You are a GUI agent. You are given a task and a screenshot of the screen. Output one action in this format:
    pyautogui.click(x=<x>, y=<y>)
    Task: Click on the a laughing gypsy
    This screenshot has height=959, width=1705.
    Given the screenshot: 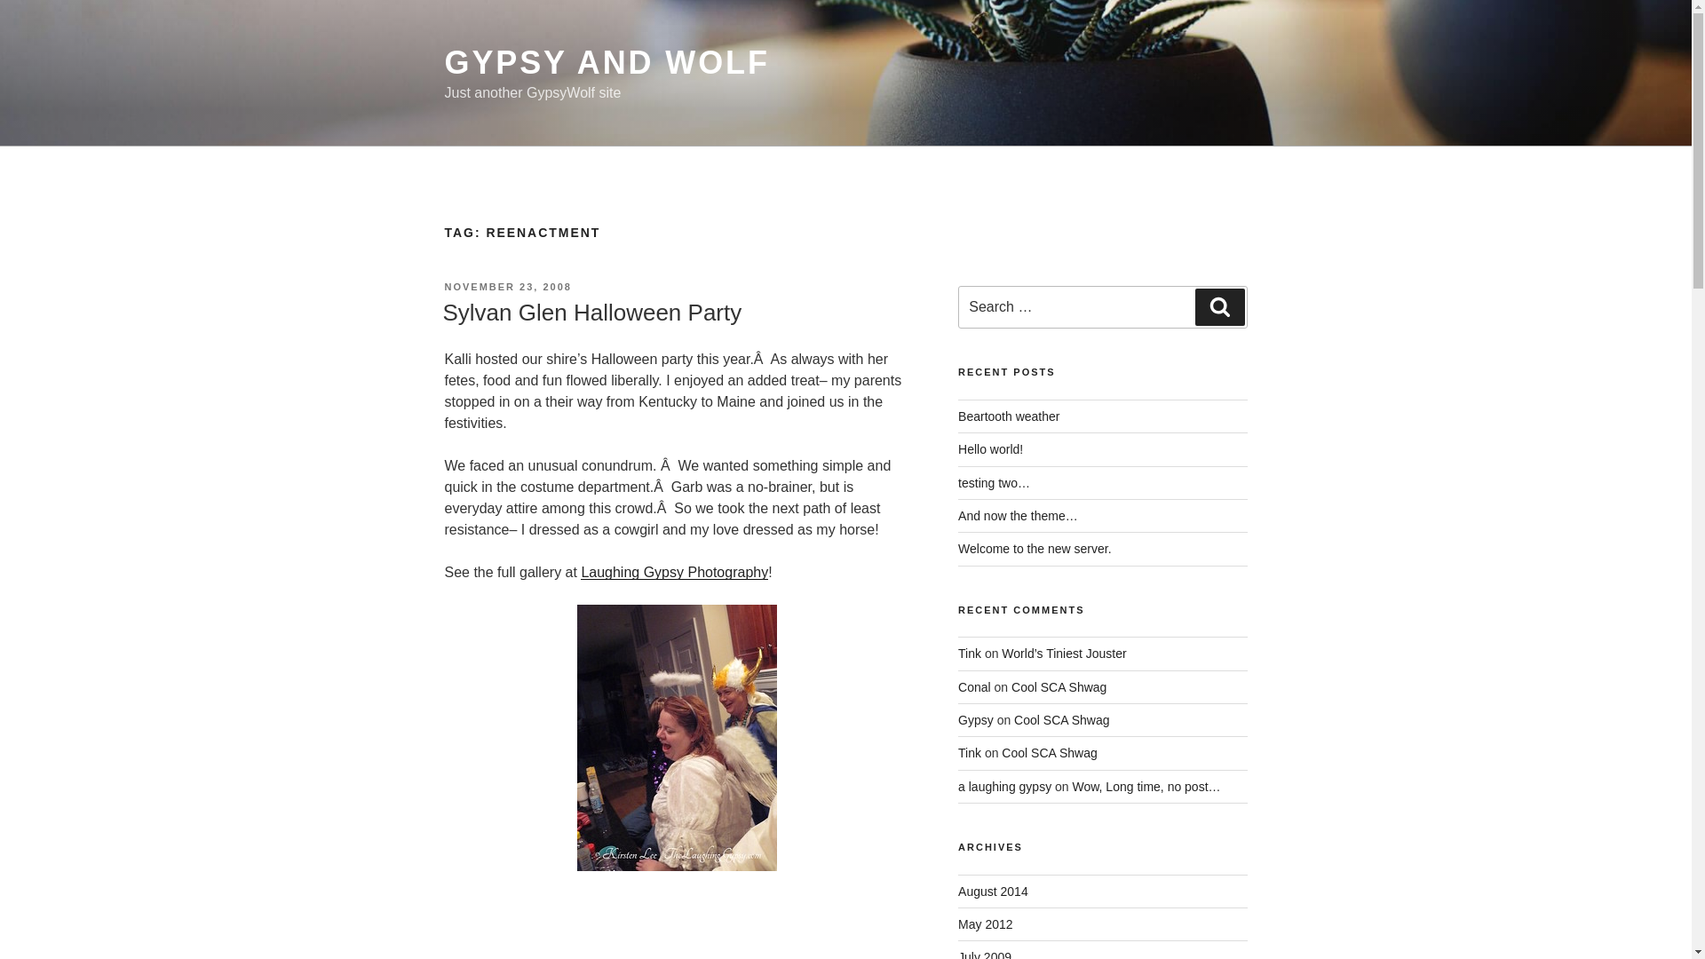 What is the action you would take?
    pyautogui.click(x=1005, y=787)
    